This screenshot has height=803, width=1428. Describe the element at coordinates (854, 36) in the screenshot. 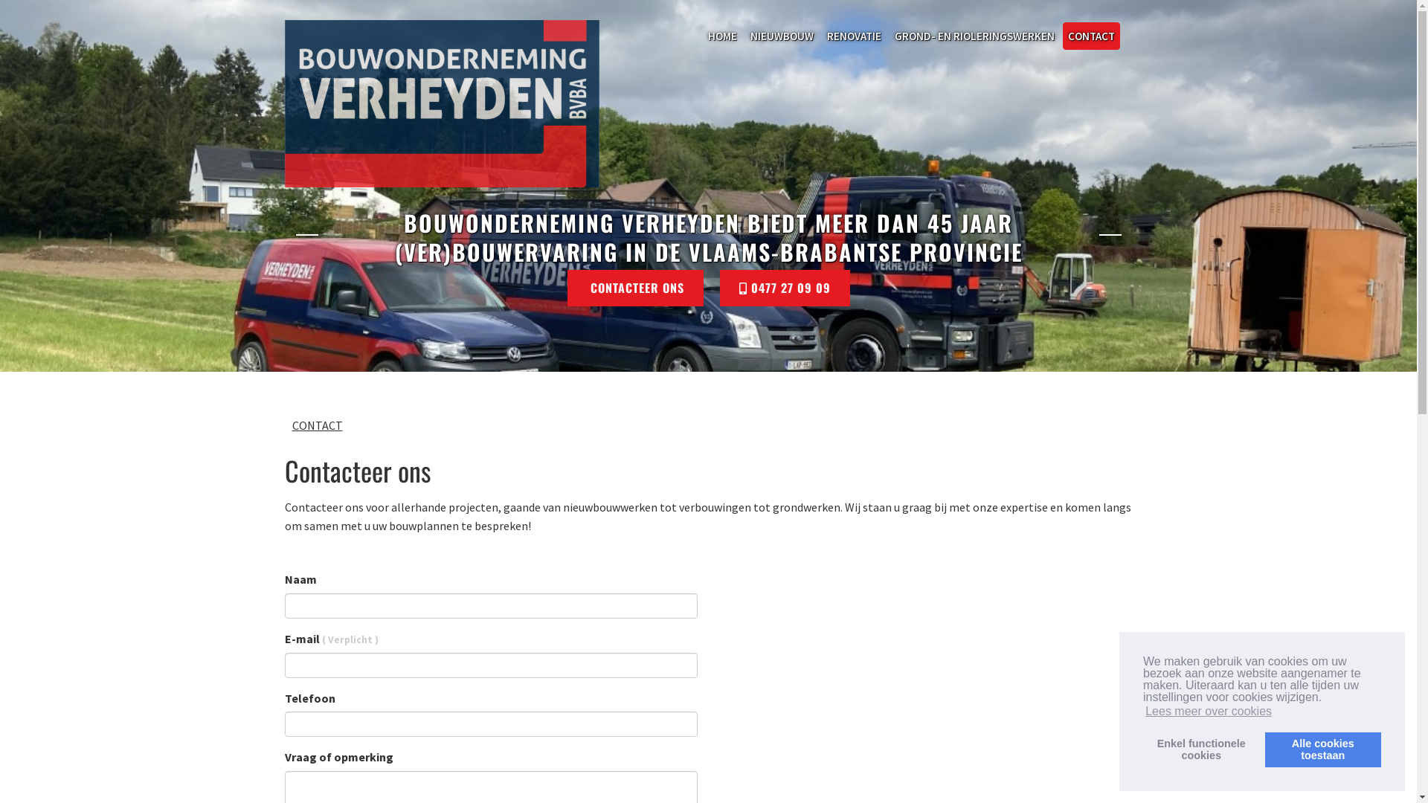

I see `RENOVATIE` at that location.